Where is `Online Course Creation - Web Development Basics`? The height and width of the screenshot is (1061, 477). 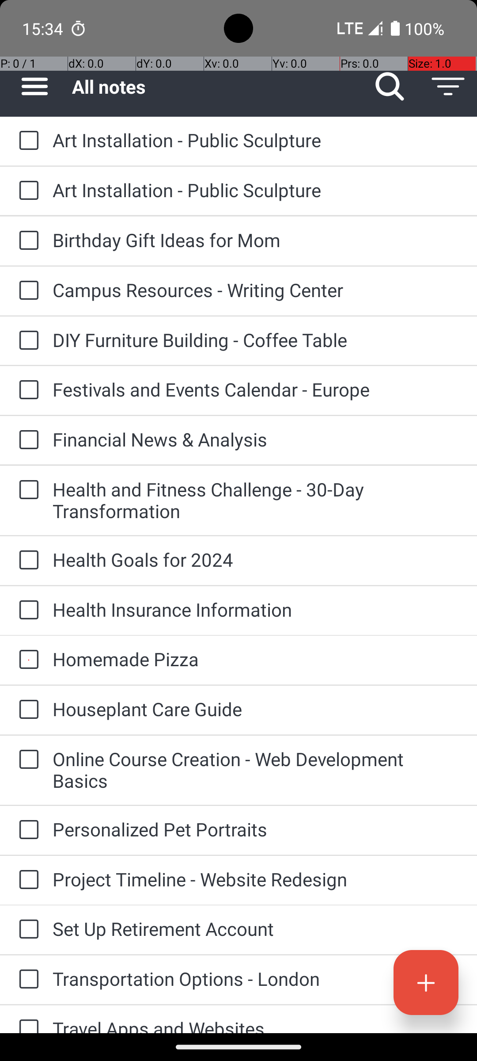 Online Course Creation - Web Development Basics is located at coordinates (256, 770).